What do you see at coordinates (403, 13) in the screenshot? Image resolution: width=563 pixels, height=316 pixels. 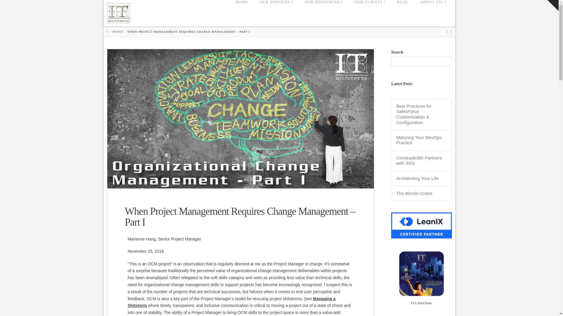 I see `BLOG` at bounding box center [403, 13].